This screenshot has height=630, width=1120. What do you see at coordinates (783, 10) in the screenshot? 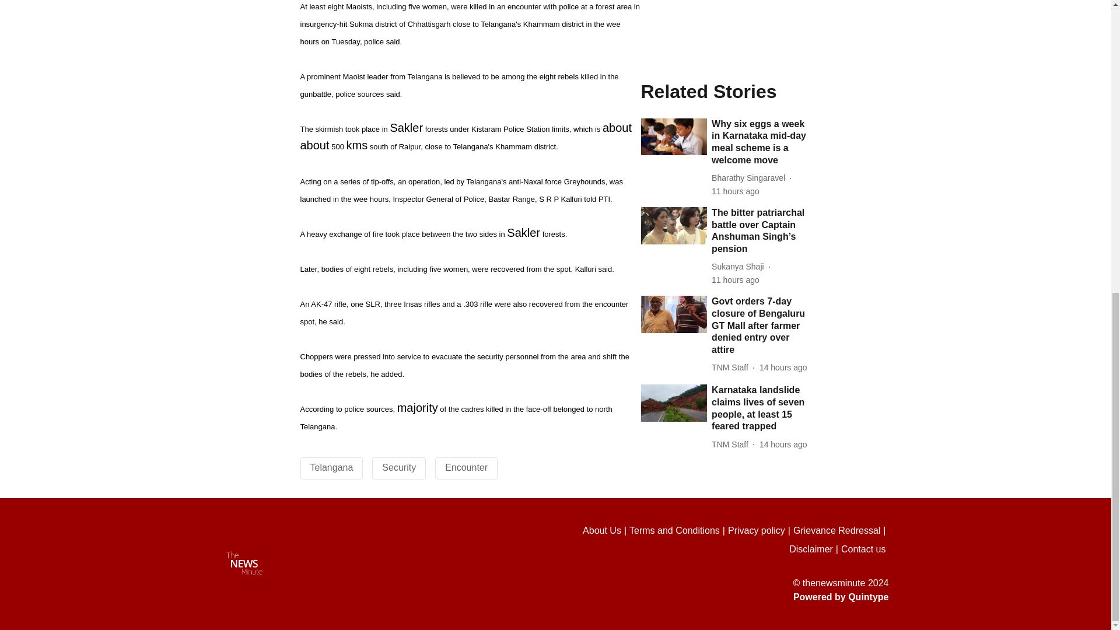
I see `2024-07-18 10:47` at bounding box center [783, 10].